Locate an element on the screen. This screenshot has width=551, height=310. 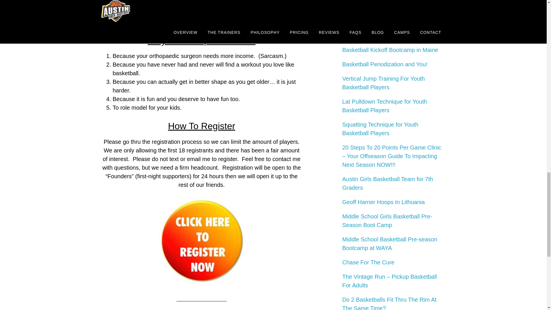
Boys Middle School Basketball Tryouts Bootcamp Clinic is located at coordinates (391, 31).